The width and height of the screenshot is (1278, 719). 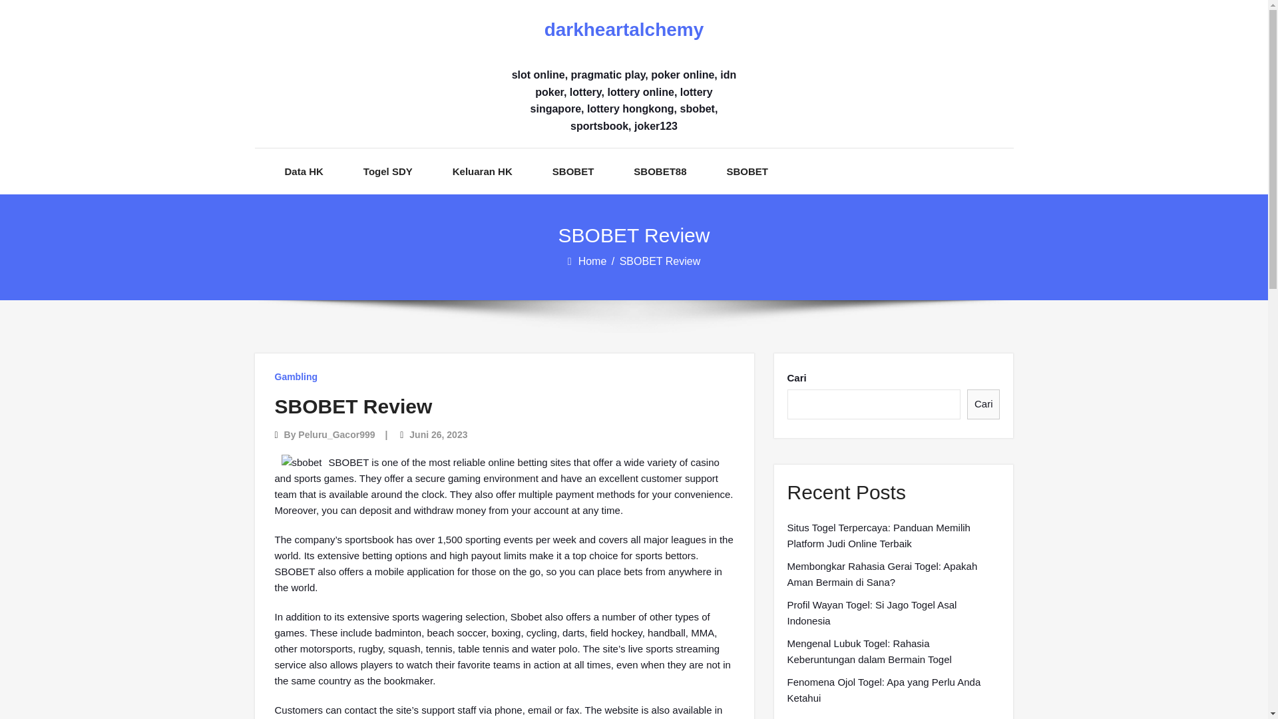 I want to click on SBOBET, so click(x=572, y=170).